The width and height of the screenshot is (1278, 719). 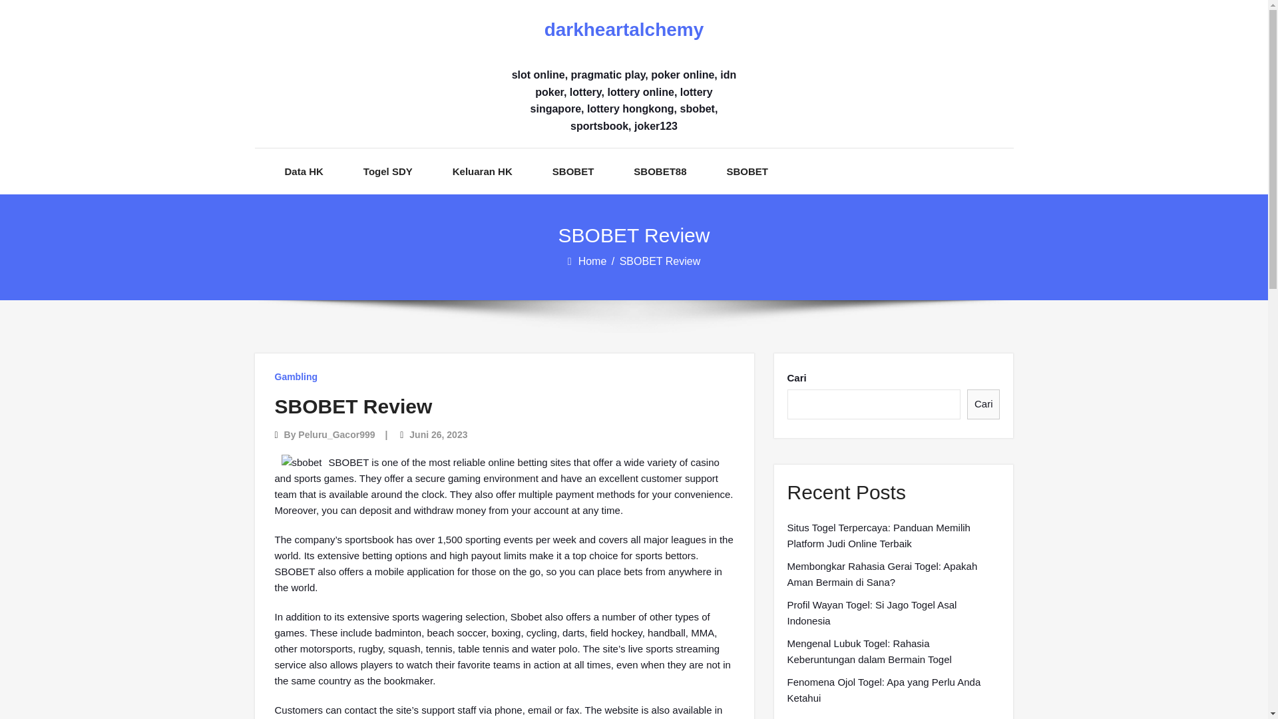 I want to click on SBOBET, so click(x=572, y=170).